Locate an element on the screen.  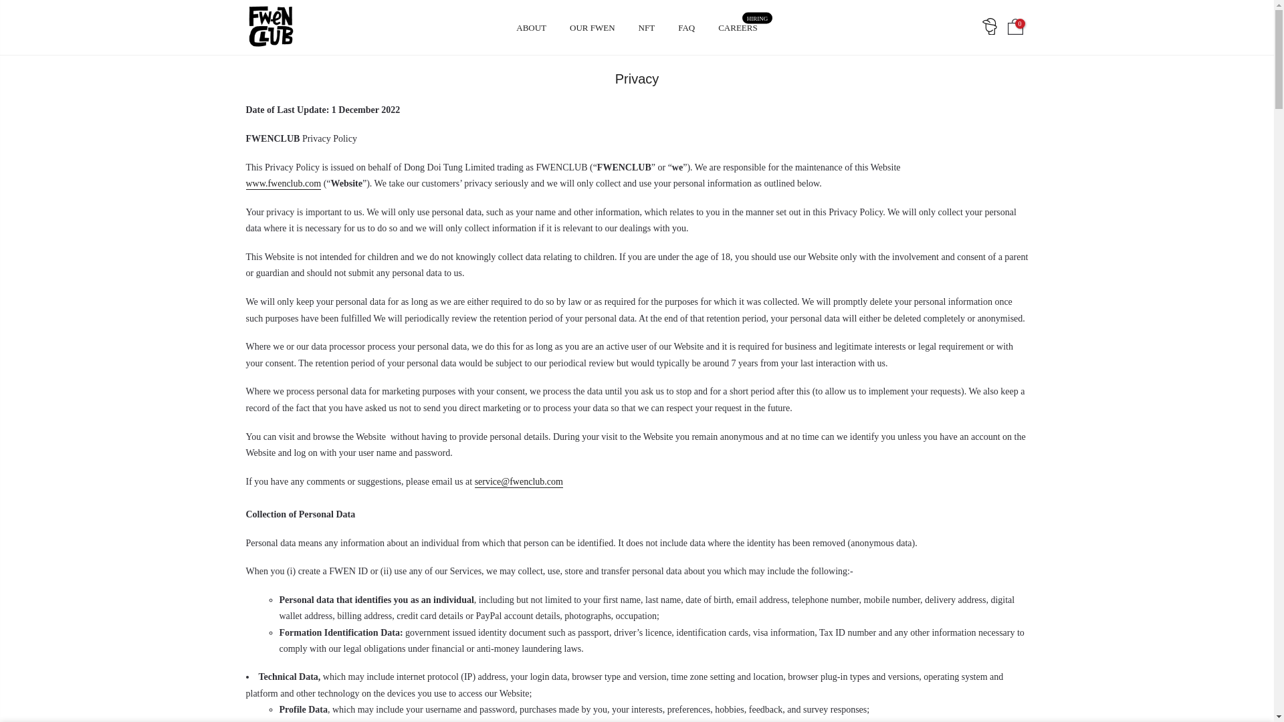
Discord is located at coordinates (531, 27).